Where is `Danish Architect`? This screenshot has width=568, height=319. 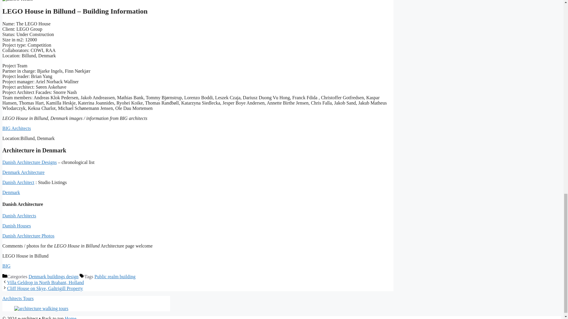
Danish Architect is located at coordinates (18, 183).